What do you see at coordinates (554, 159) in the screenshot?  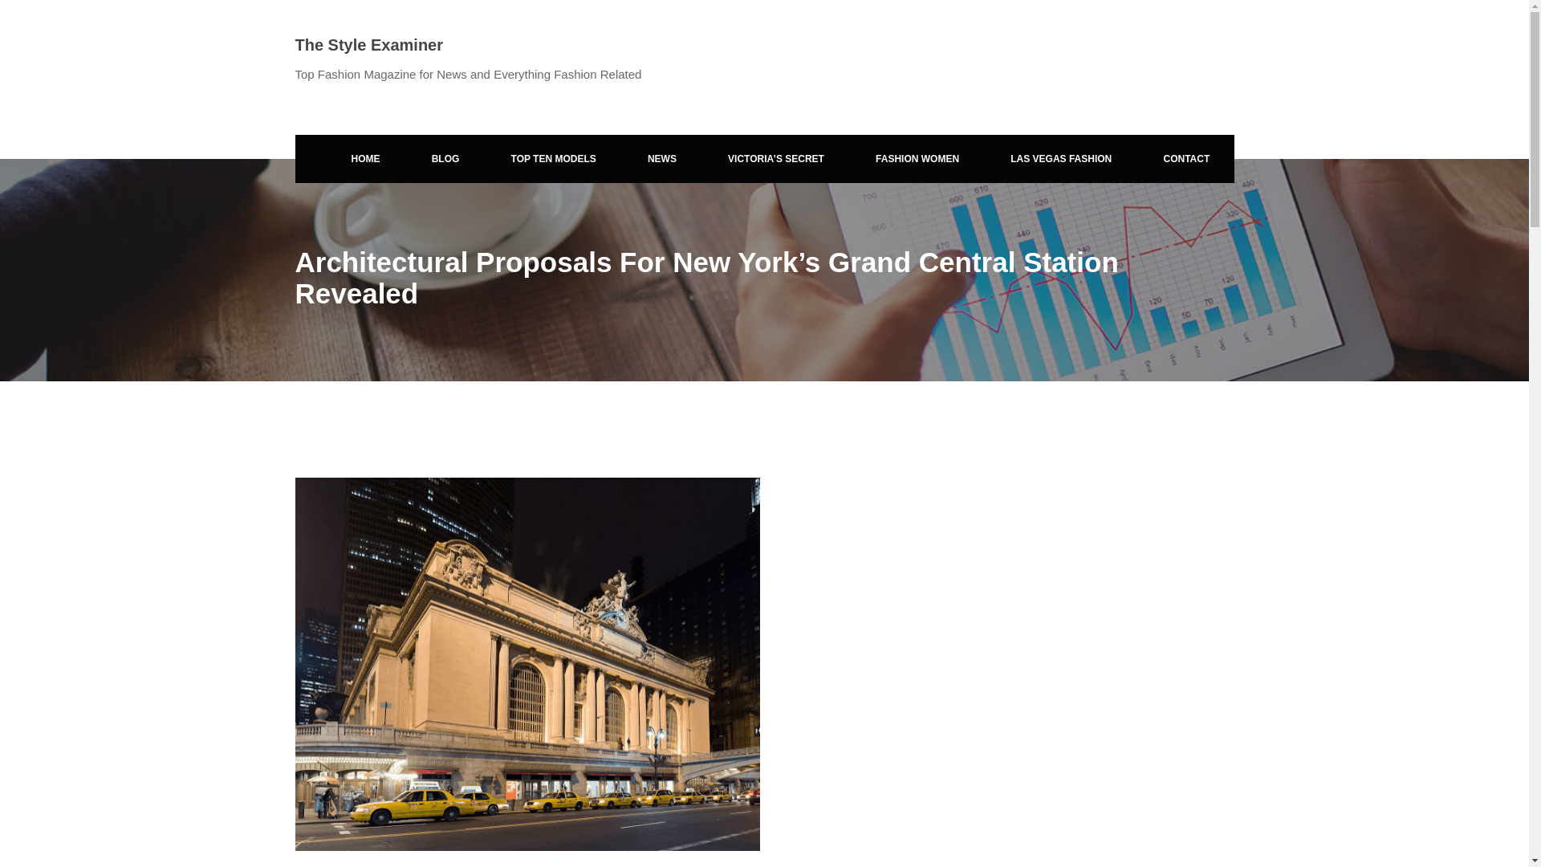 I see `TOP TEN MODELS` at bounding box center [554, 159].